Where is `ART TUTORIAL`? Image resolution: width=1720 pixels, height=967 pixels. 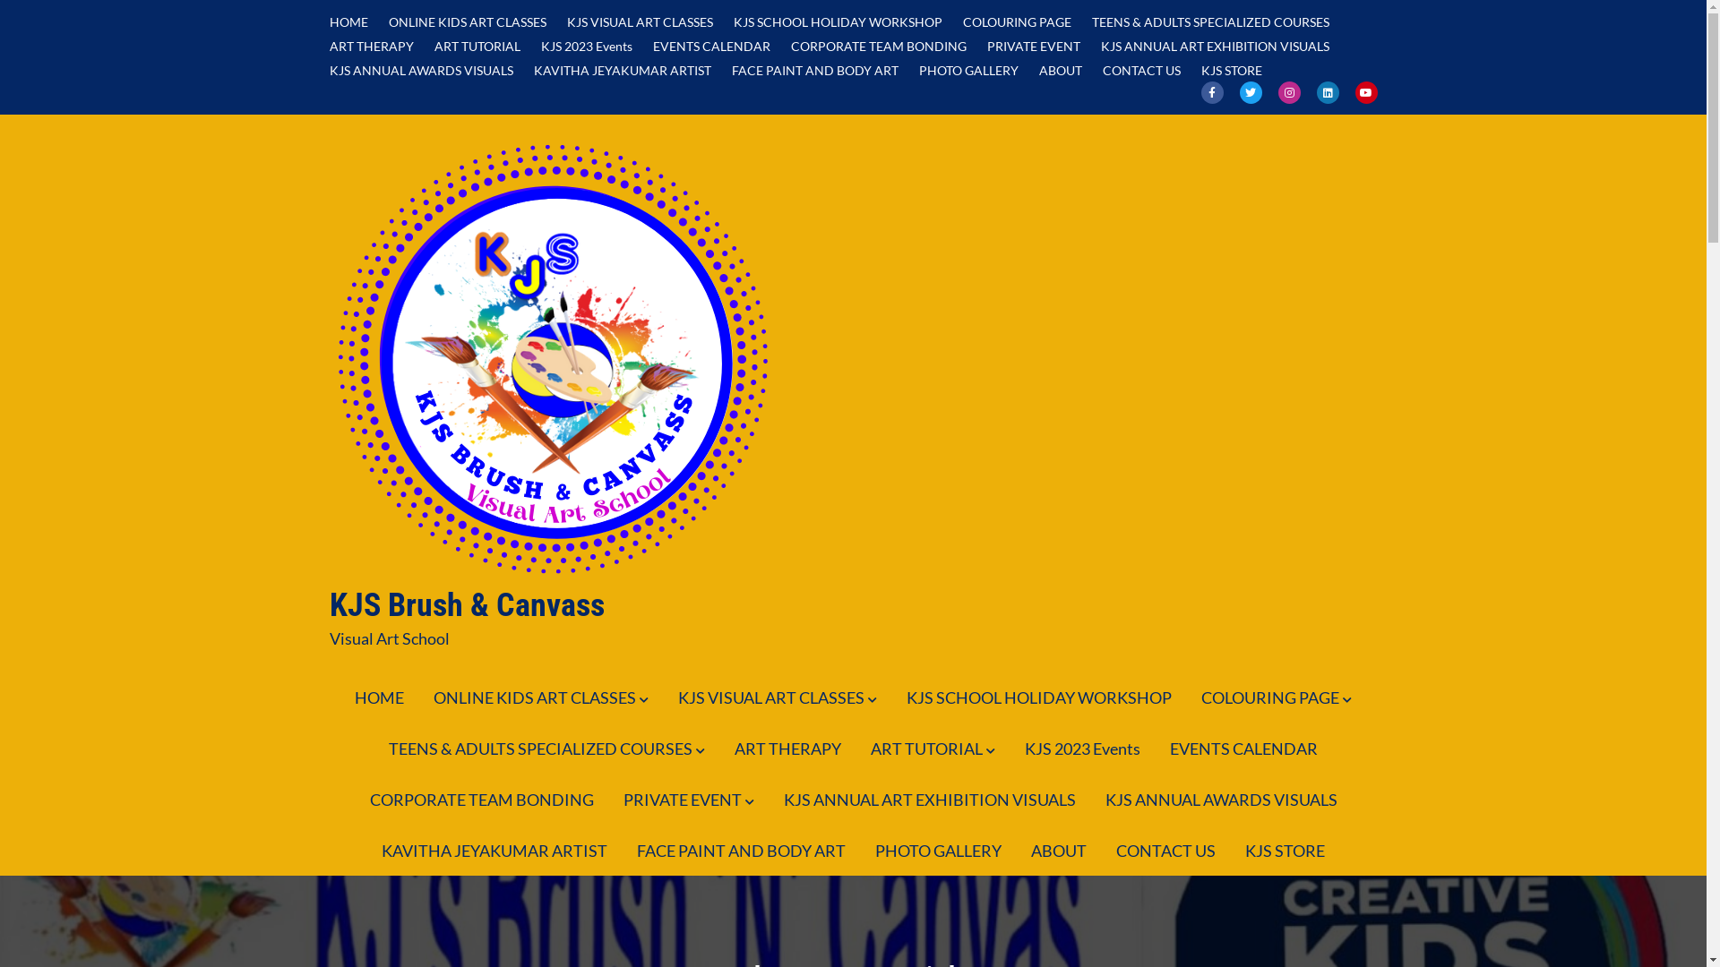 ART TUTORIAL is located at coordinates (933, 750).